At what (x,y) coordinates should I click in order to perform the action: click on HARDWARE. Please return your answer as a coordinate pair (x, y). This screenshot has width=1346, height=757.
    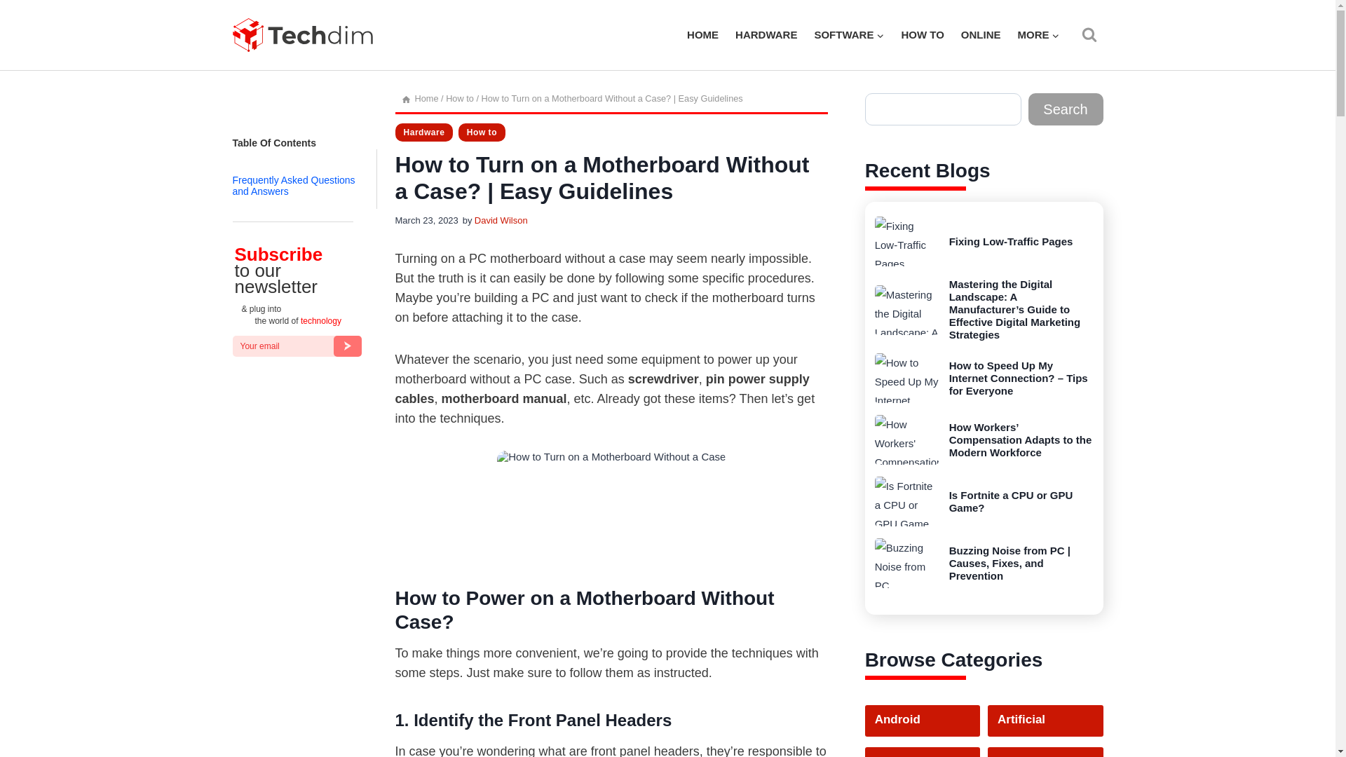
    Looking at the image, I should click on (766, 35).